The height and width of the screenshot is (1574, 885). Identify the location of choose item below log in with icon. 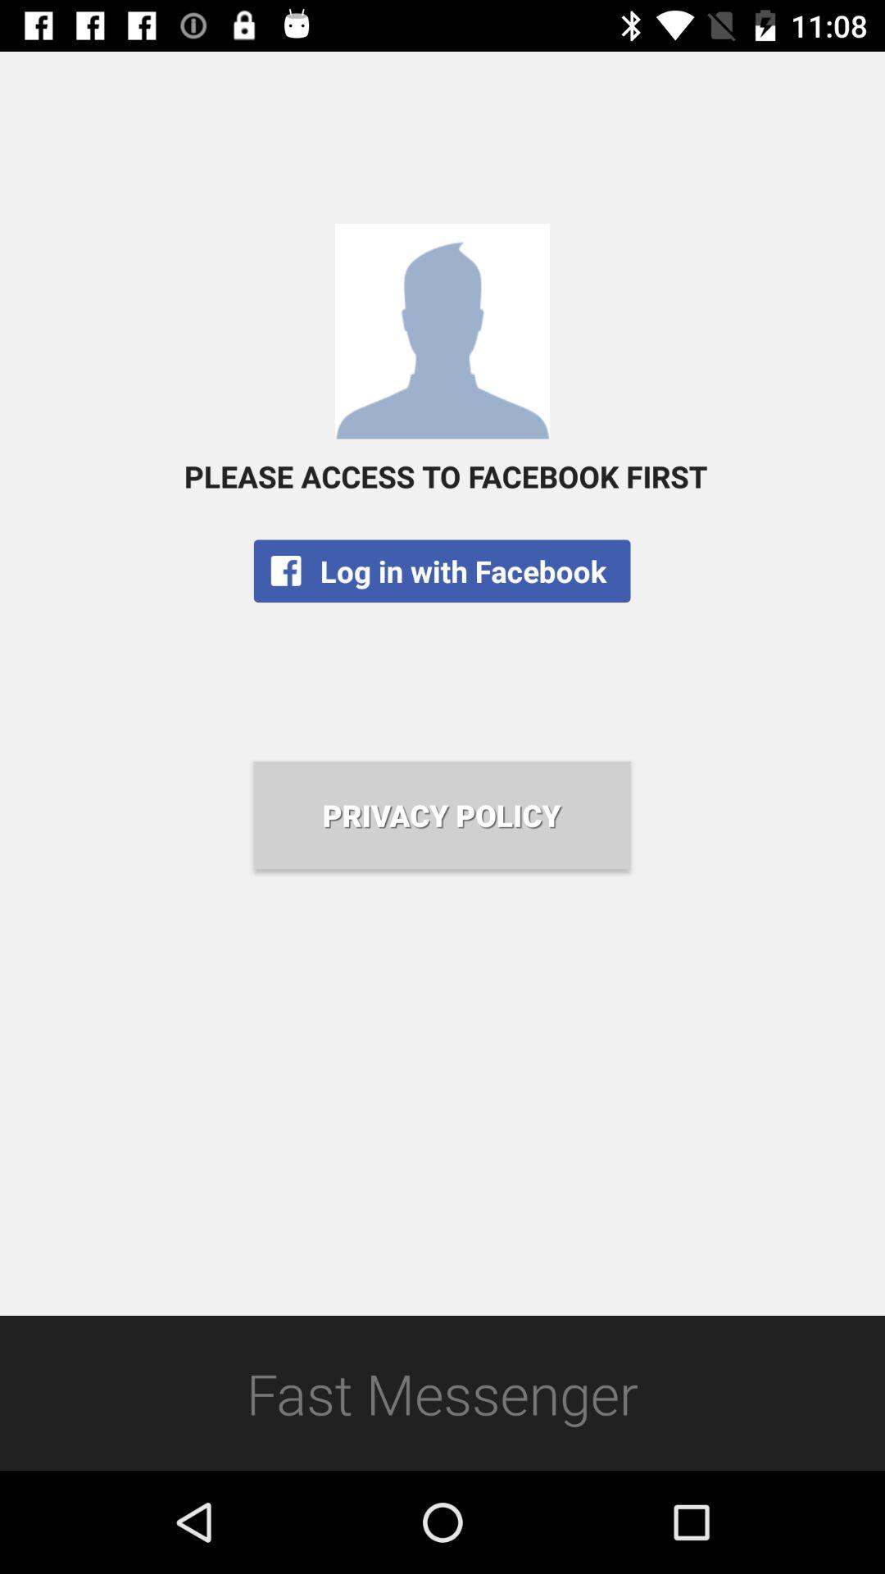
(442, 815).